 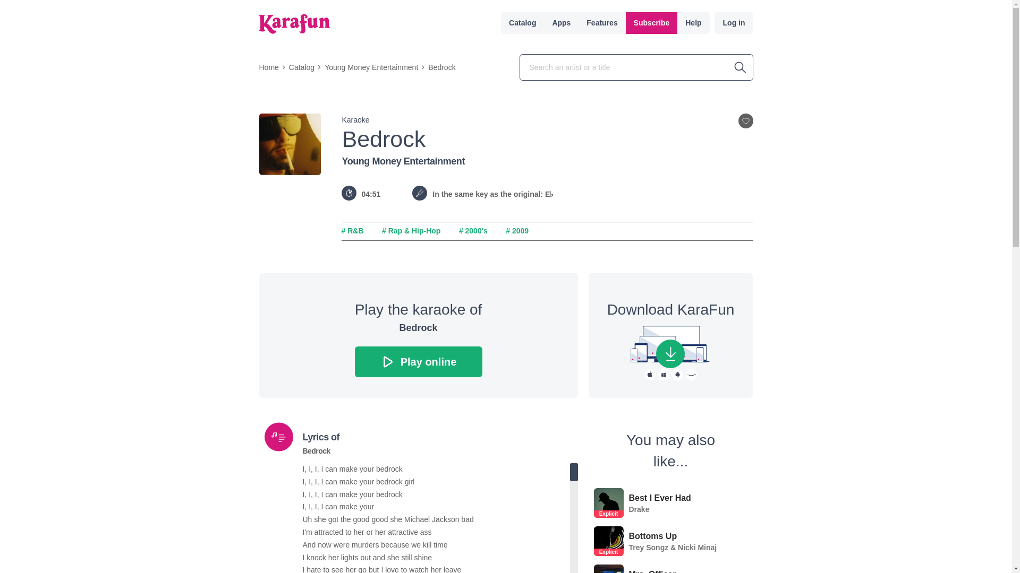 What do you see at coordinates (746, 120) in the screenshot?
I see `Add to Favorites` at bounding box center [746, 120].